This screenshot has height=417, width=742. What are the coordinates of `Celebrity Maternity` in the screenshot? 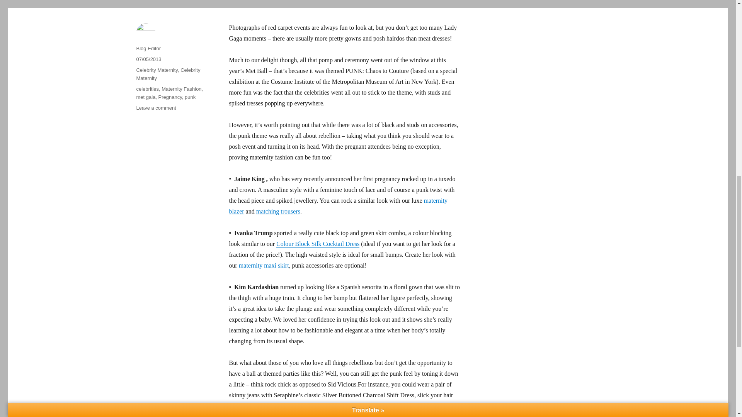 It's located at (156, 70).